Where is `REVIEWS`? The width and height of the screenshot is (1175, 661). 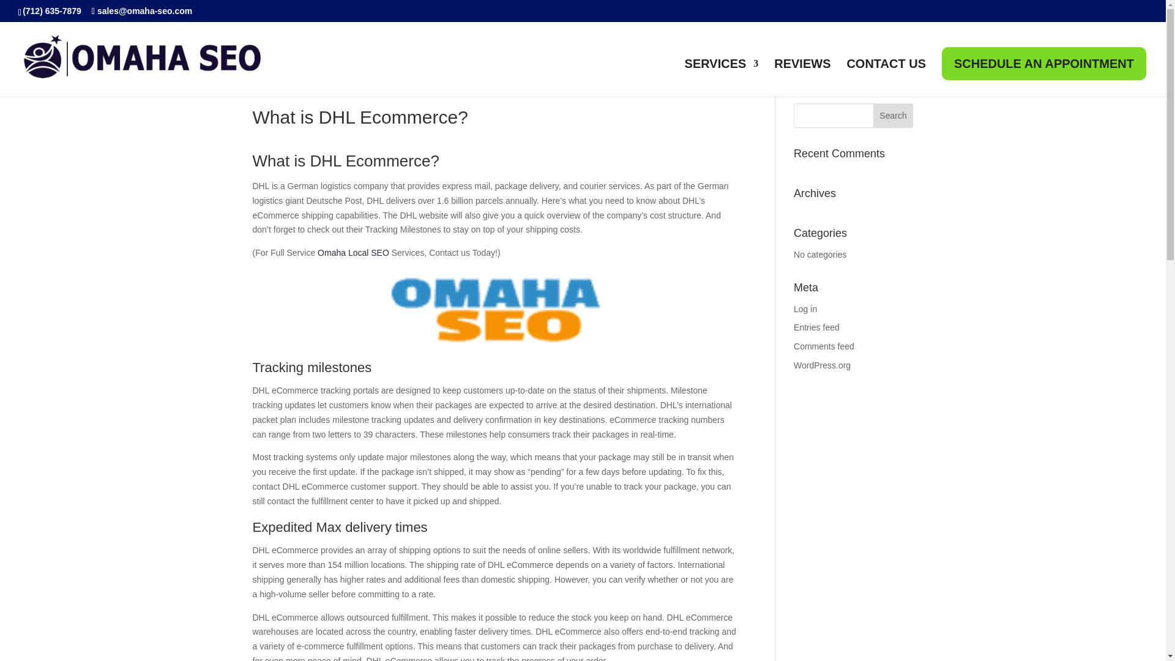
REVIEWS is located at coordinates (802, 78).